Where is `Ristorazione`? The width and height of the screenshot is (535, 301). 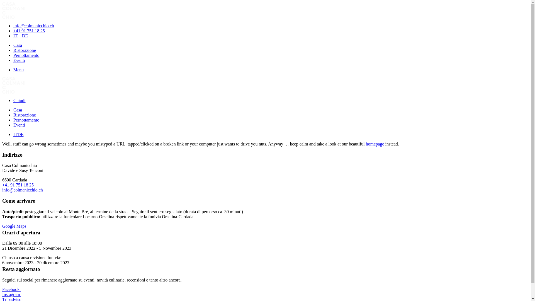 Ristorazione is located at coordinates (25, 50).